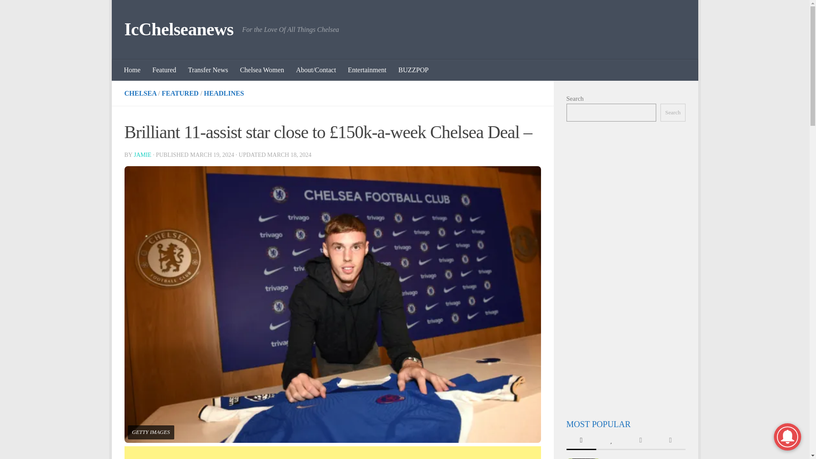  What do you see at coordinates (208, 70) in the screenshot?
I see `Transfer News` at bounding box center [208, 70].